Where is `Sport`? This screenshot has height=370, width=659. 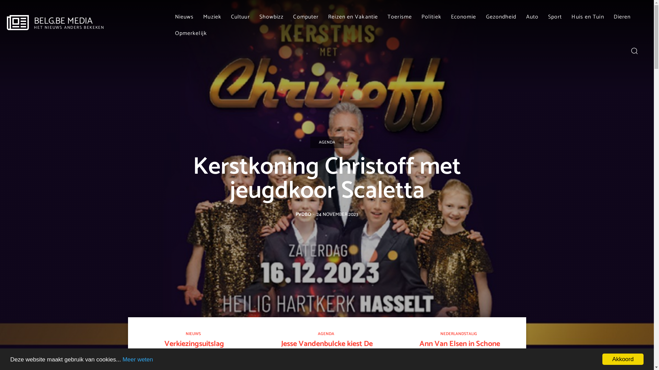
Sport is located at coordinates (555, 17).